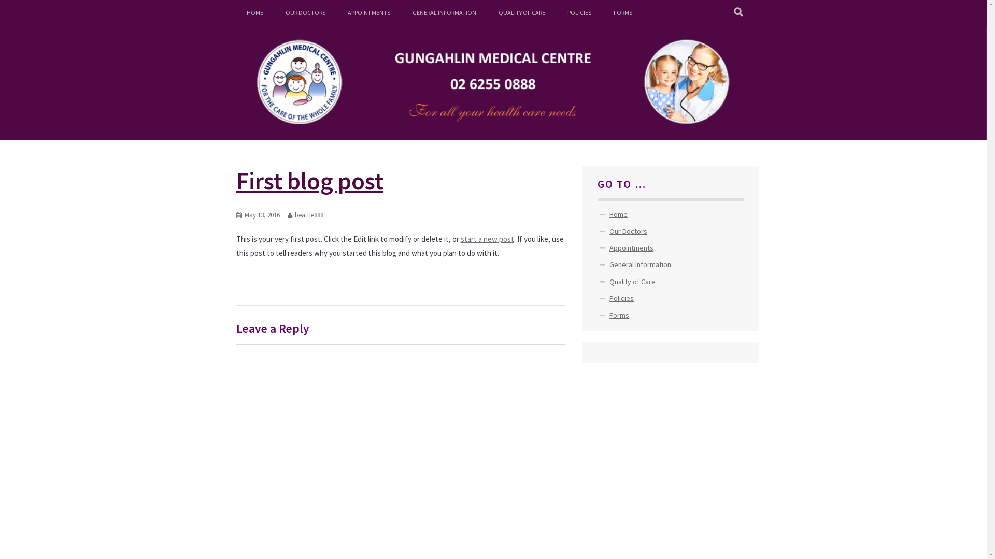 The width and height of the screenshot is (995, 559). Describe the element at coordinates (631, 248) in the screenshot. I see `Appointments` at that location.